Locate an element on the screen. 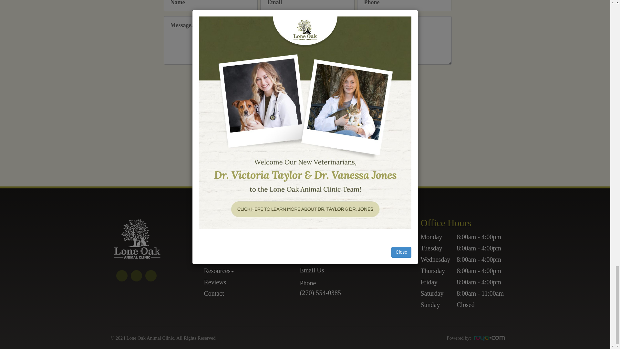 The image size is (620, 349). Submit is located at coordinates (307, 81).